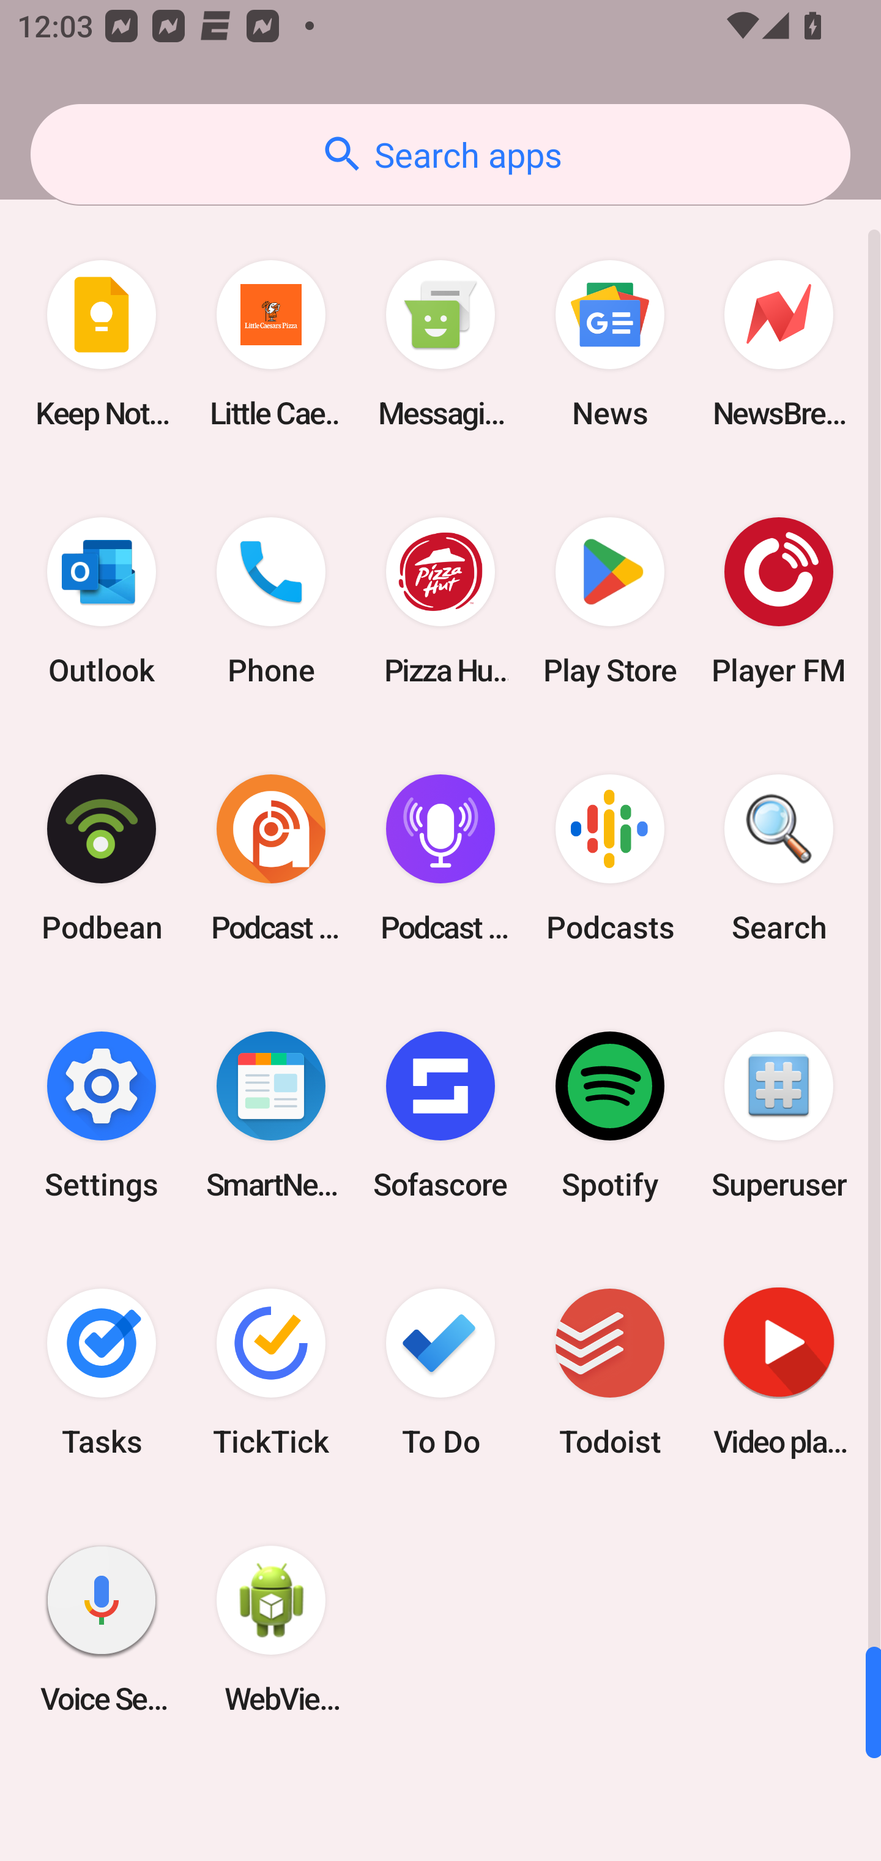 The height and width of the screenshot is (1861, 881). I want to click on Phone, so click(271, 601).